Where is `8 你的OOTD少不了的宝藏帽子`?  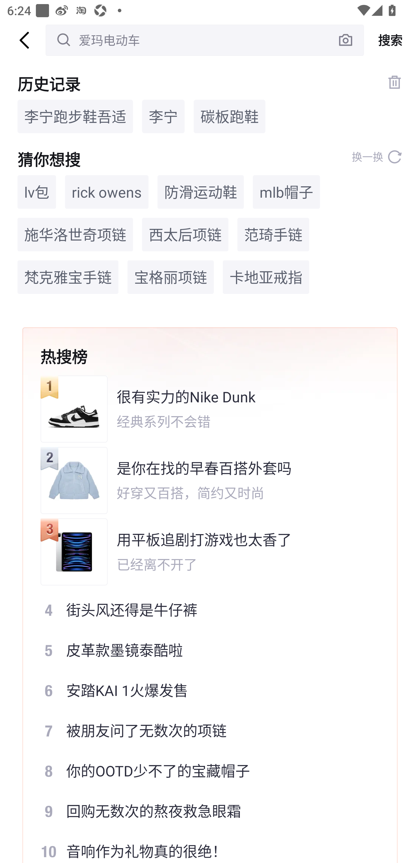
8 你的OOTD少不了的宝藏帽子 is located at coordinates (203, 771).